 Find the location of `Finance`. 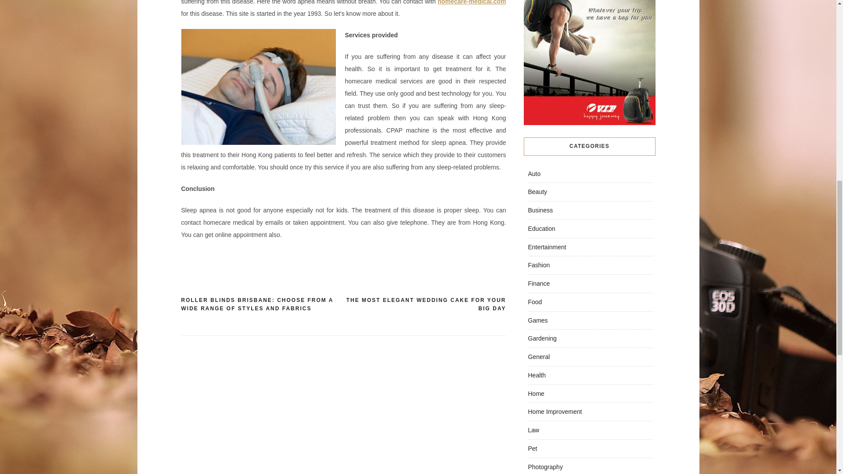

Finance is located at coordinates (538, 284).